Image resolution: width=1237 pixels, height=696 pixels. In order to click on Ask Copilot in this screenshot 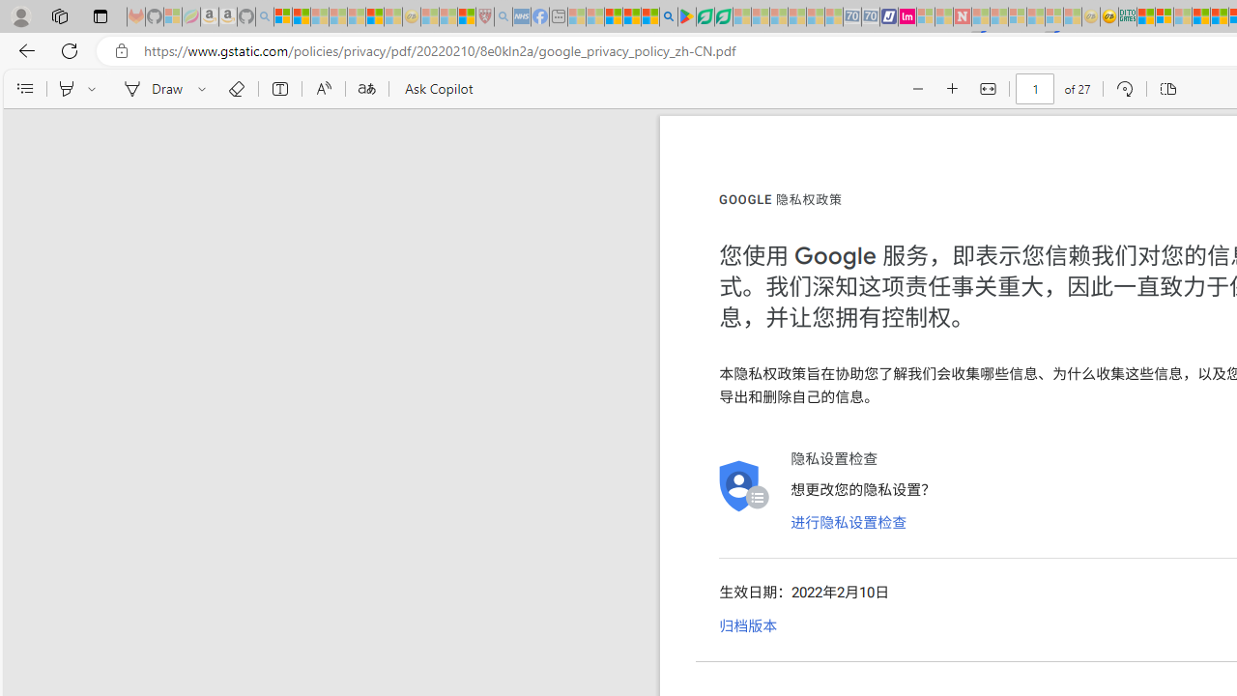, I will do `click(437, 89)`.